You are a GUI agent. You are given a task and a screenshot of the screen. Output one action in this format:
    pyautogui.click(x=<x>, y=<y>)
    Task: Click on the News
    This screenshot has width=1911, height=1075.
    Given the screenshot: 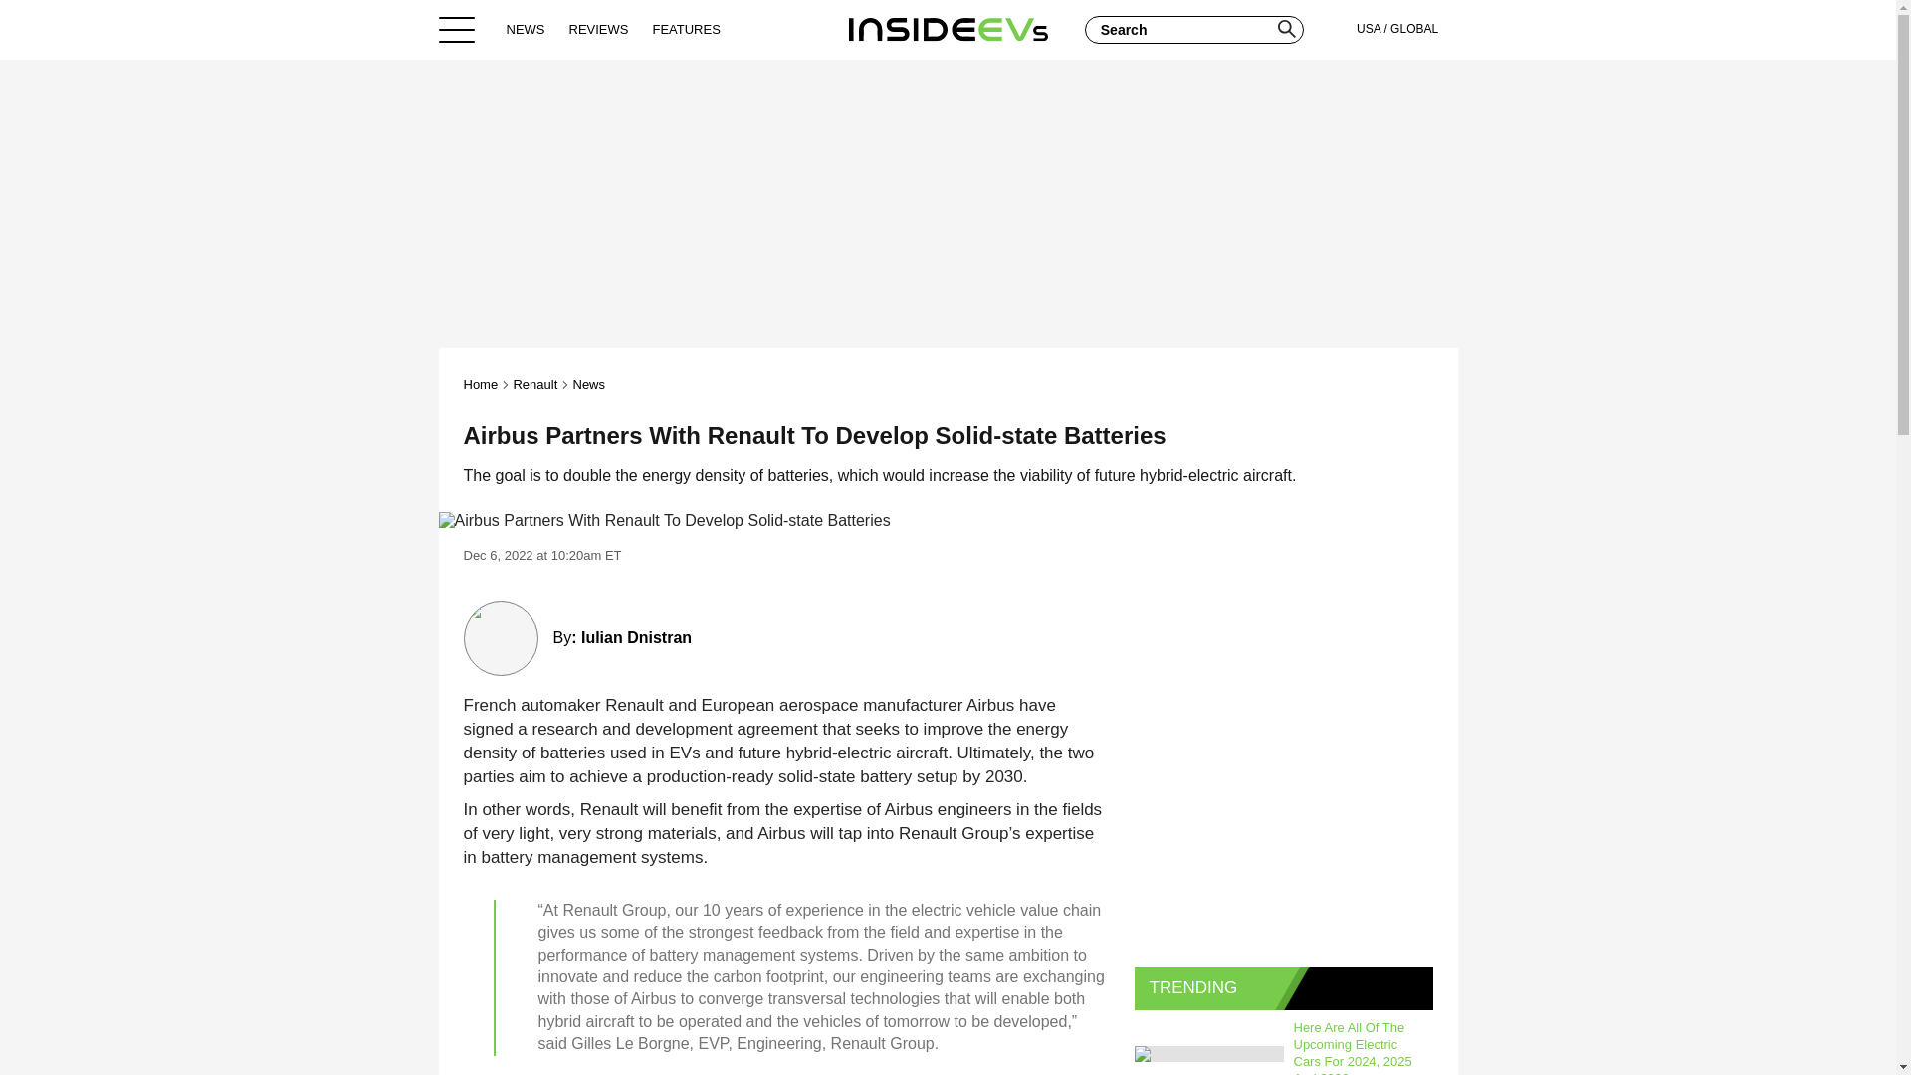 What is the action you would take?
    pyautogui.click(x=589, y=384)
    